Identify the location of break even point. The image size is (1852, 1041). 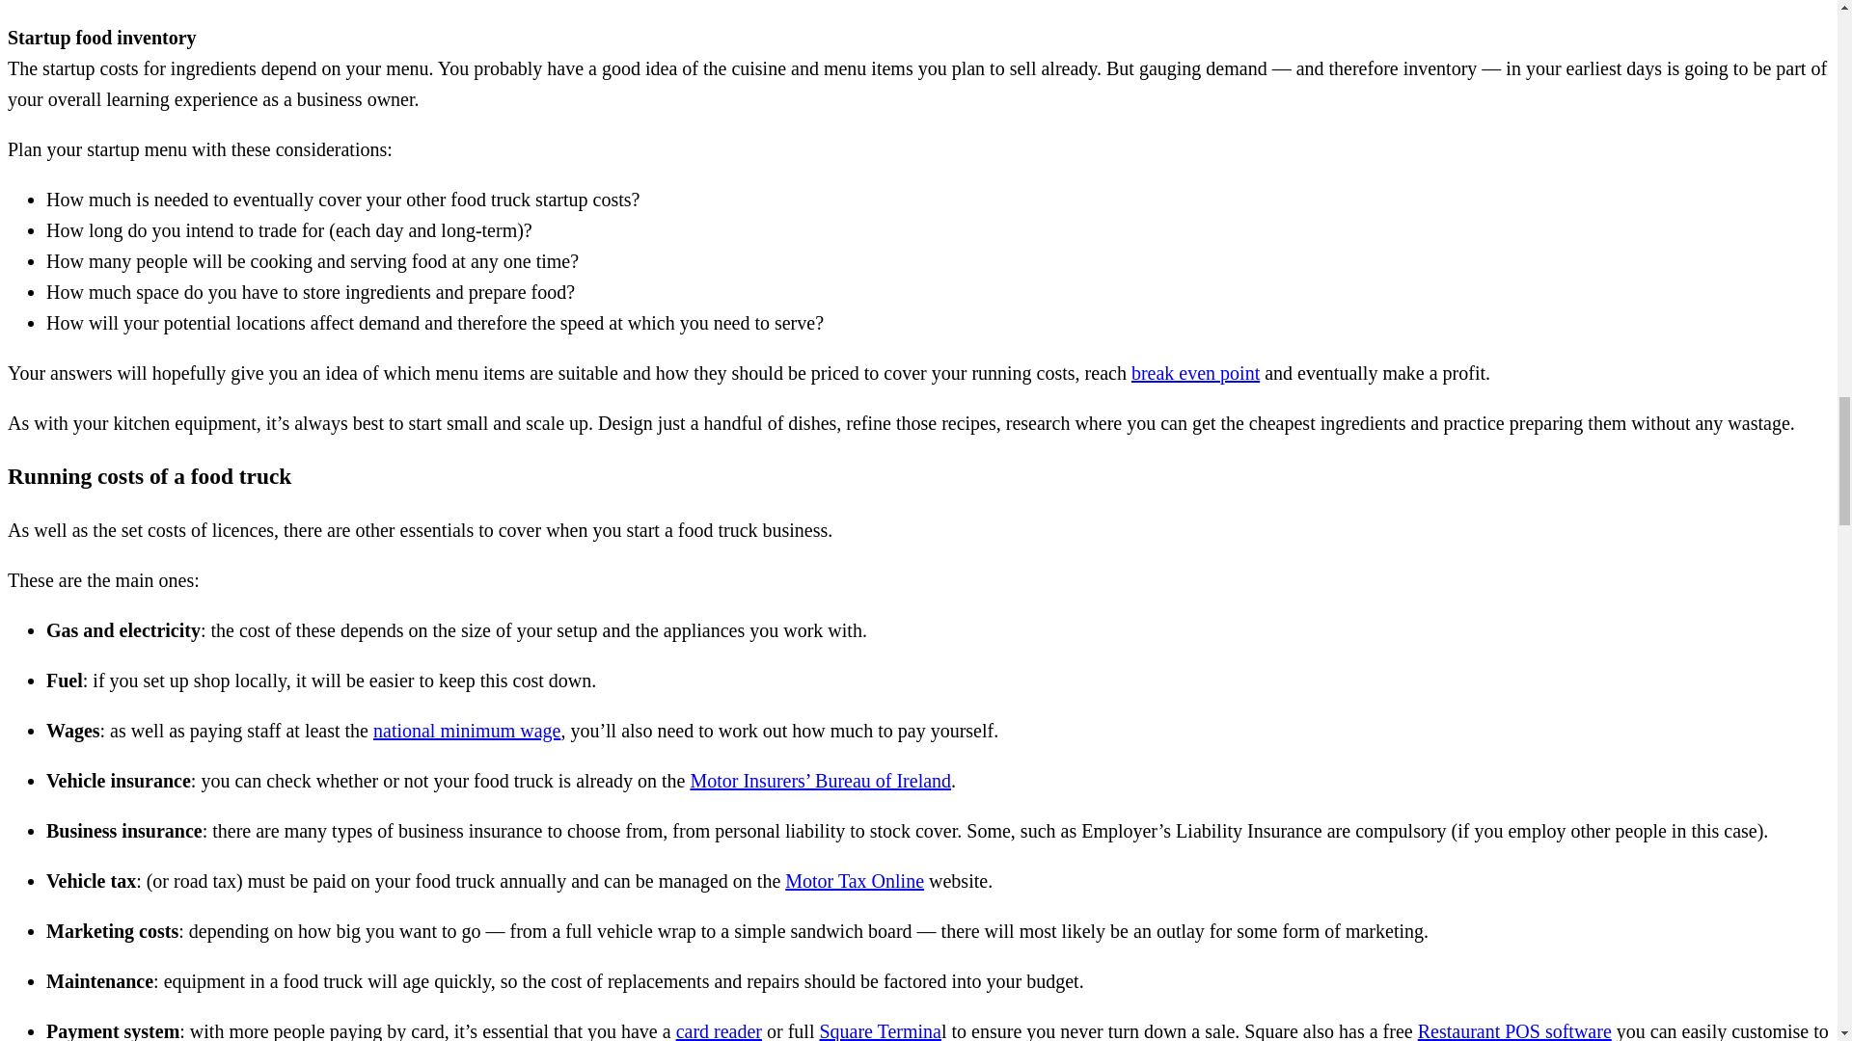
(1195, 372).